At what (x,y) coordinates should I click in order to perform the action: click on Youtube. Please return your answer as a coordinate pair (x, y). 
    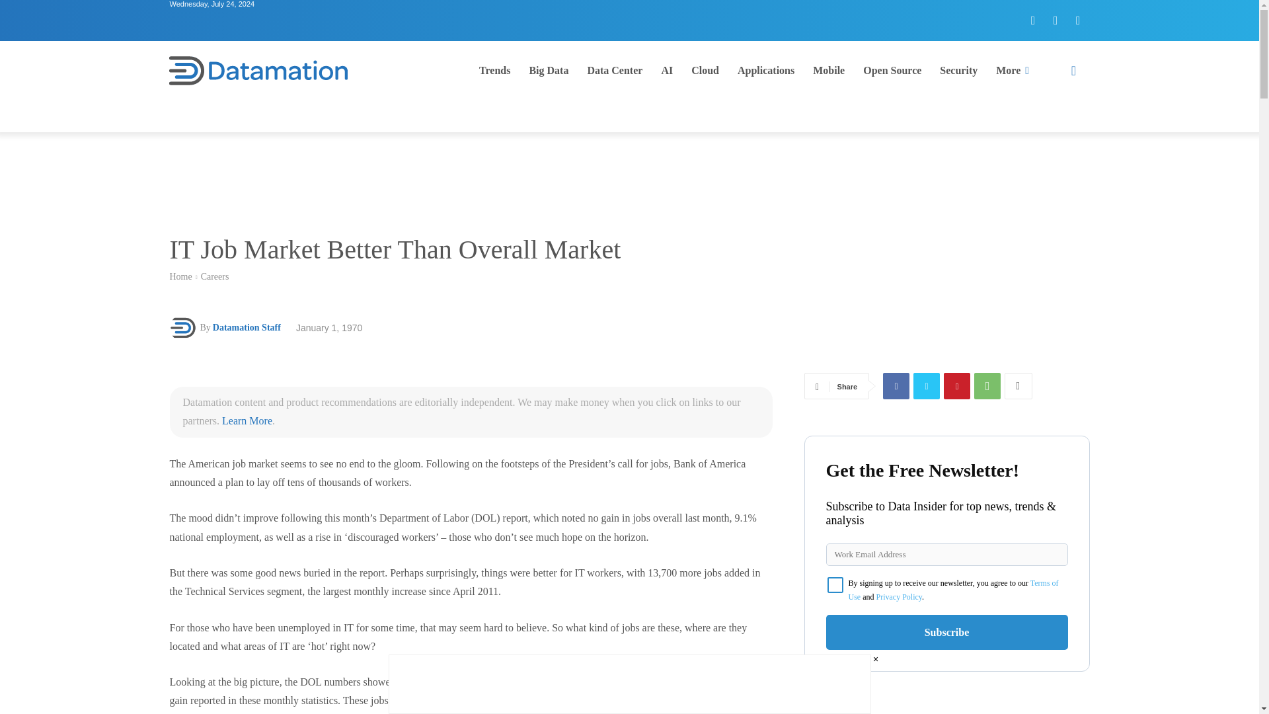
    Looking at the image, I should click on (1077, 20).